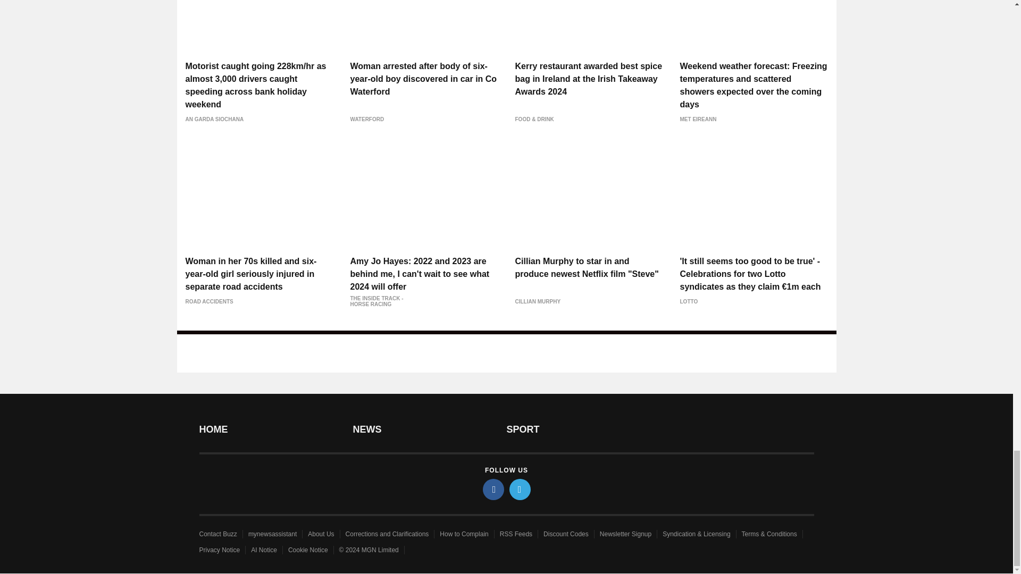 The height and width of the screenshot is (574, 1021). I want to click on twitter, so click(520, 489).